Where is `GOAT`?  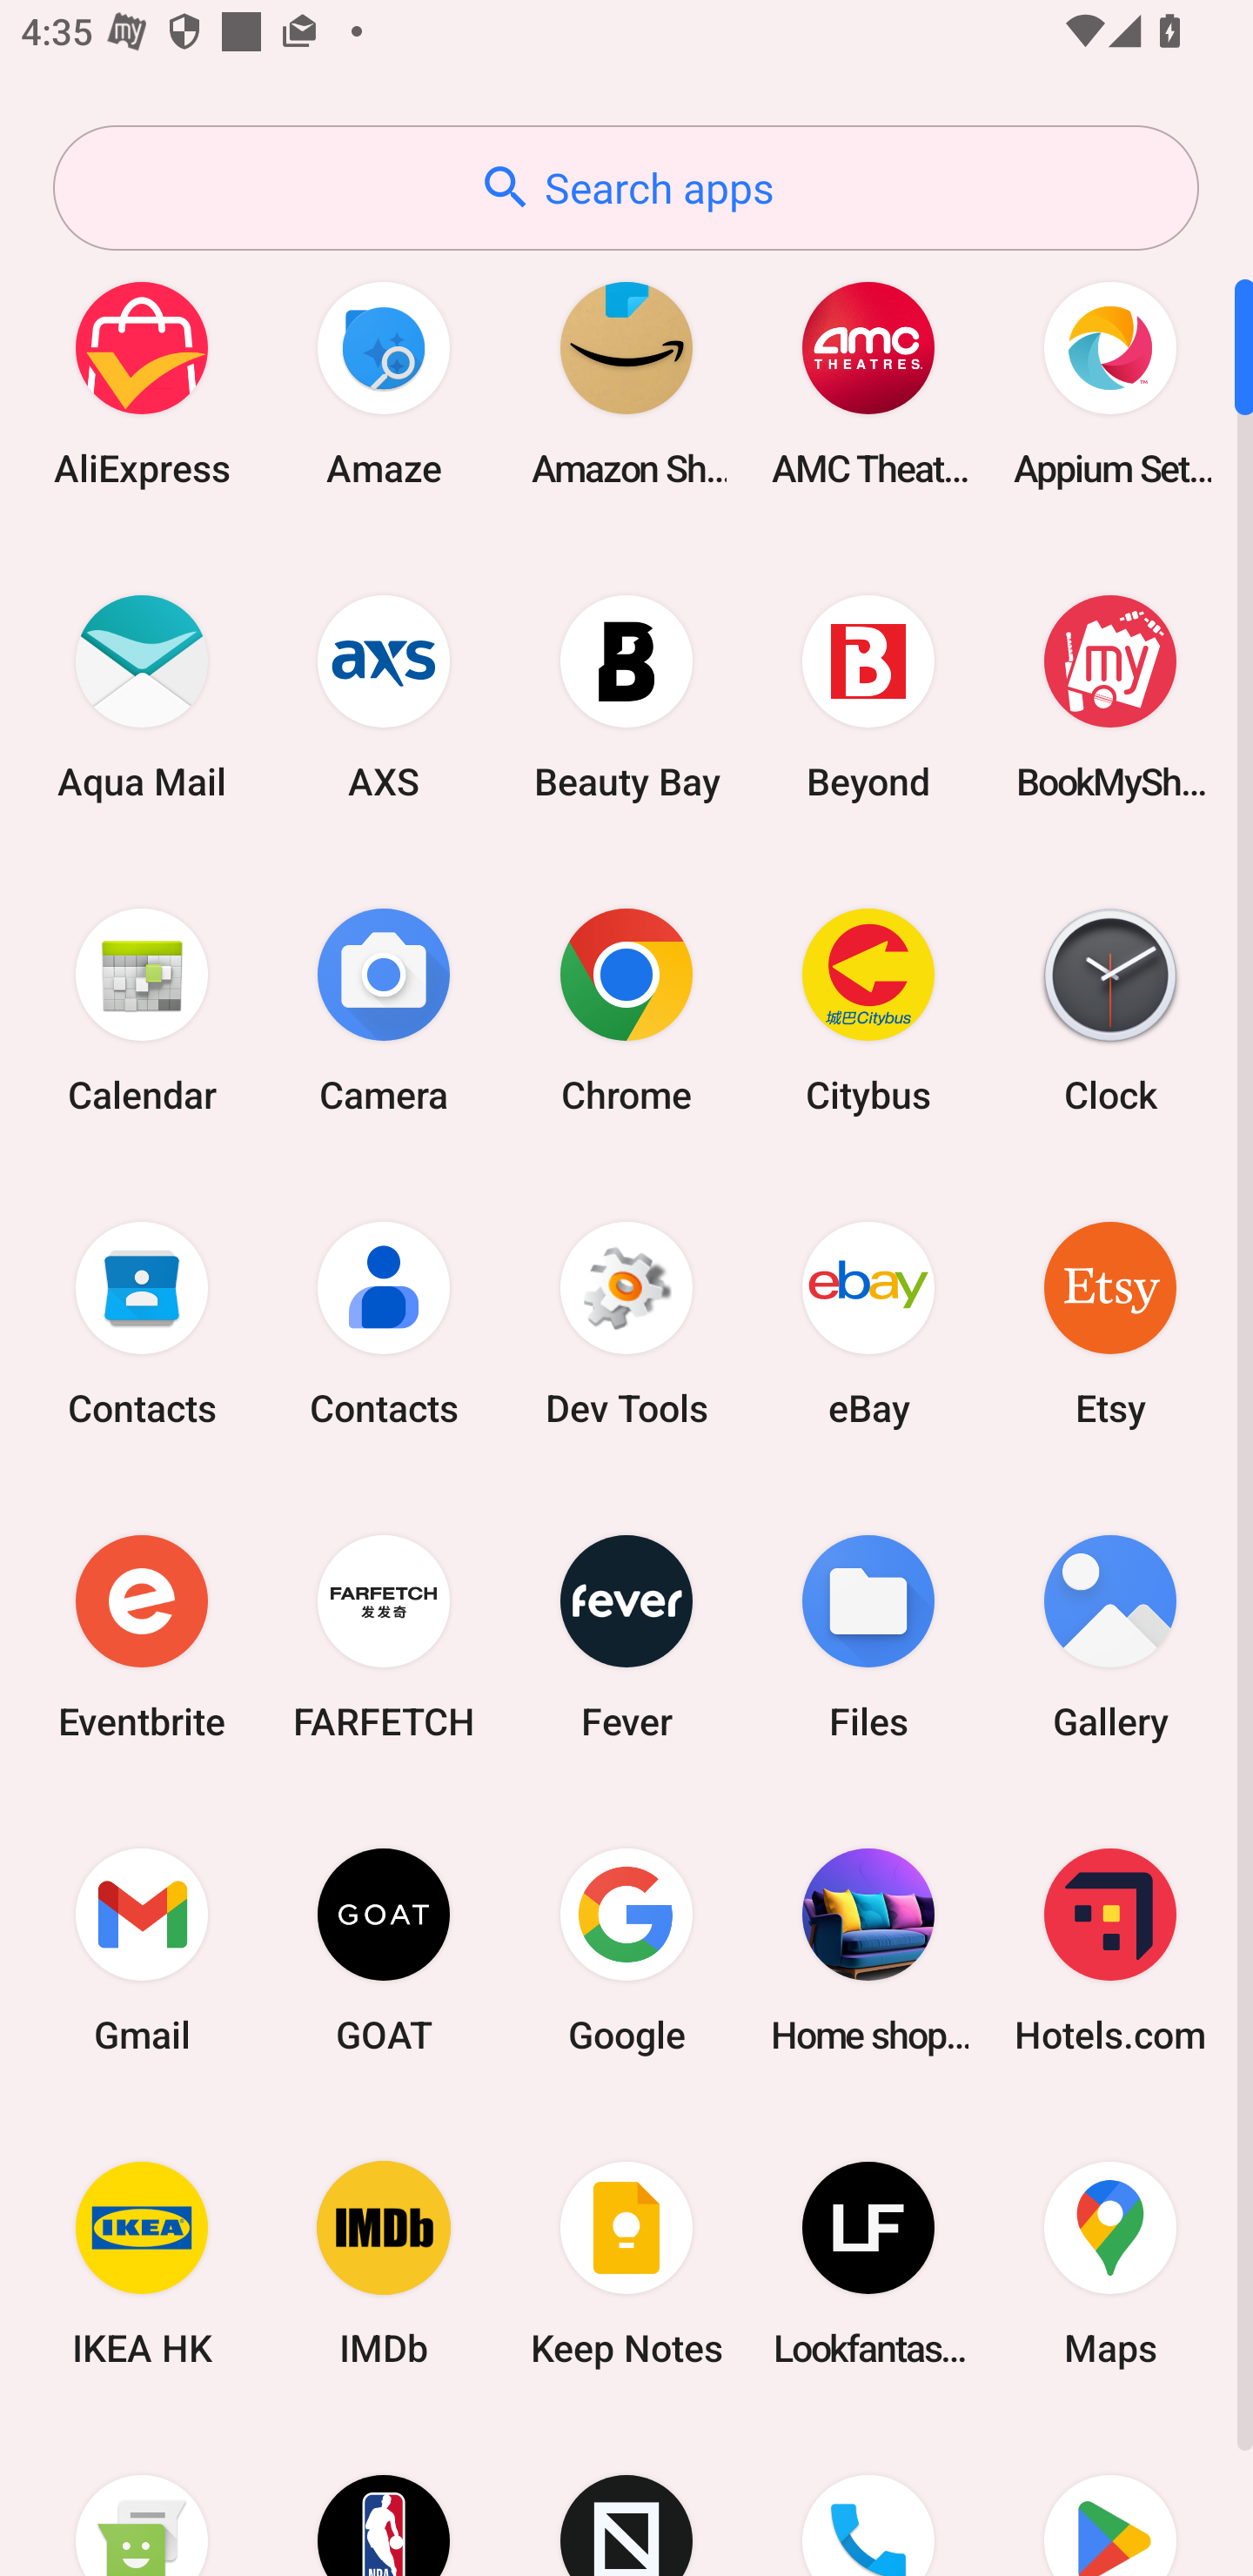 GOAT is located at coordinates (384, 1949).